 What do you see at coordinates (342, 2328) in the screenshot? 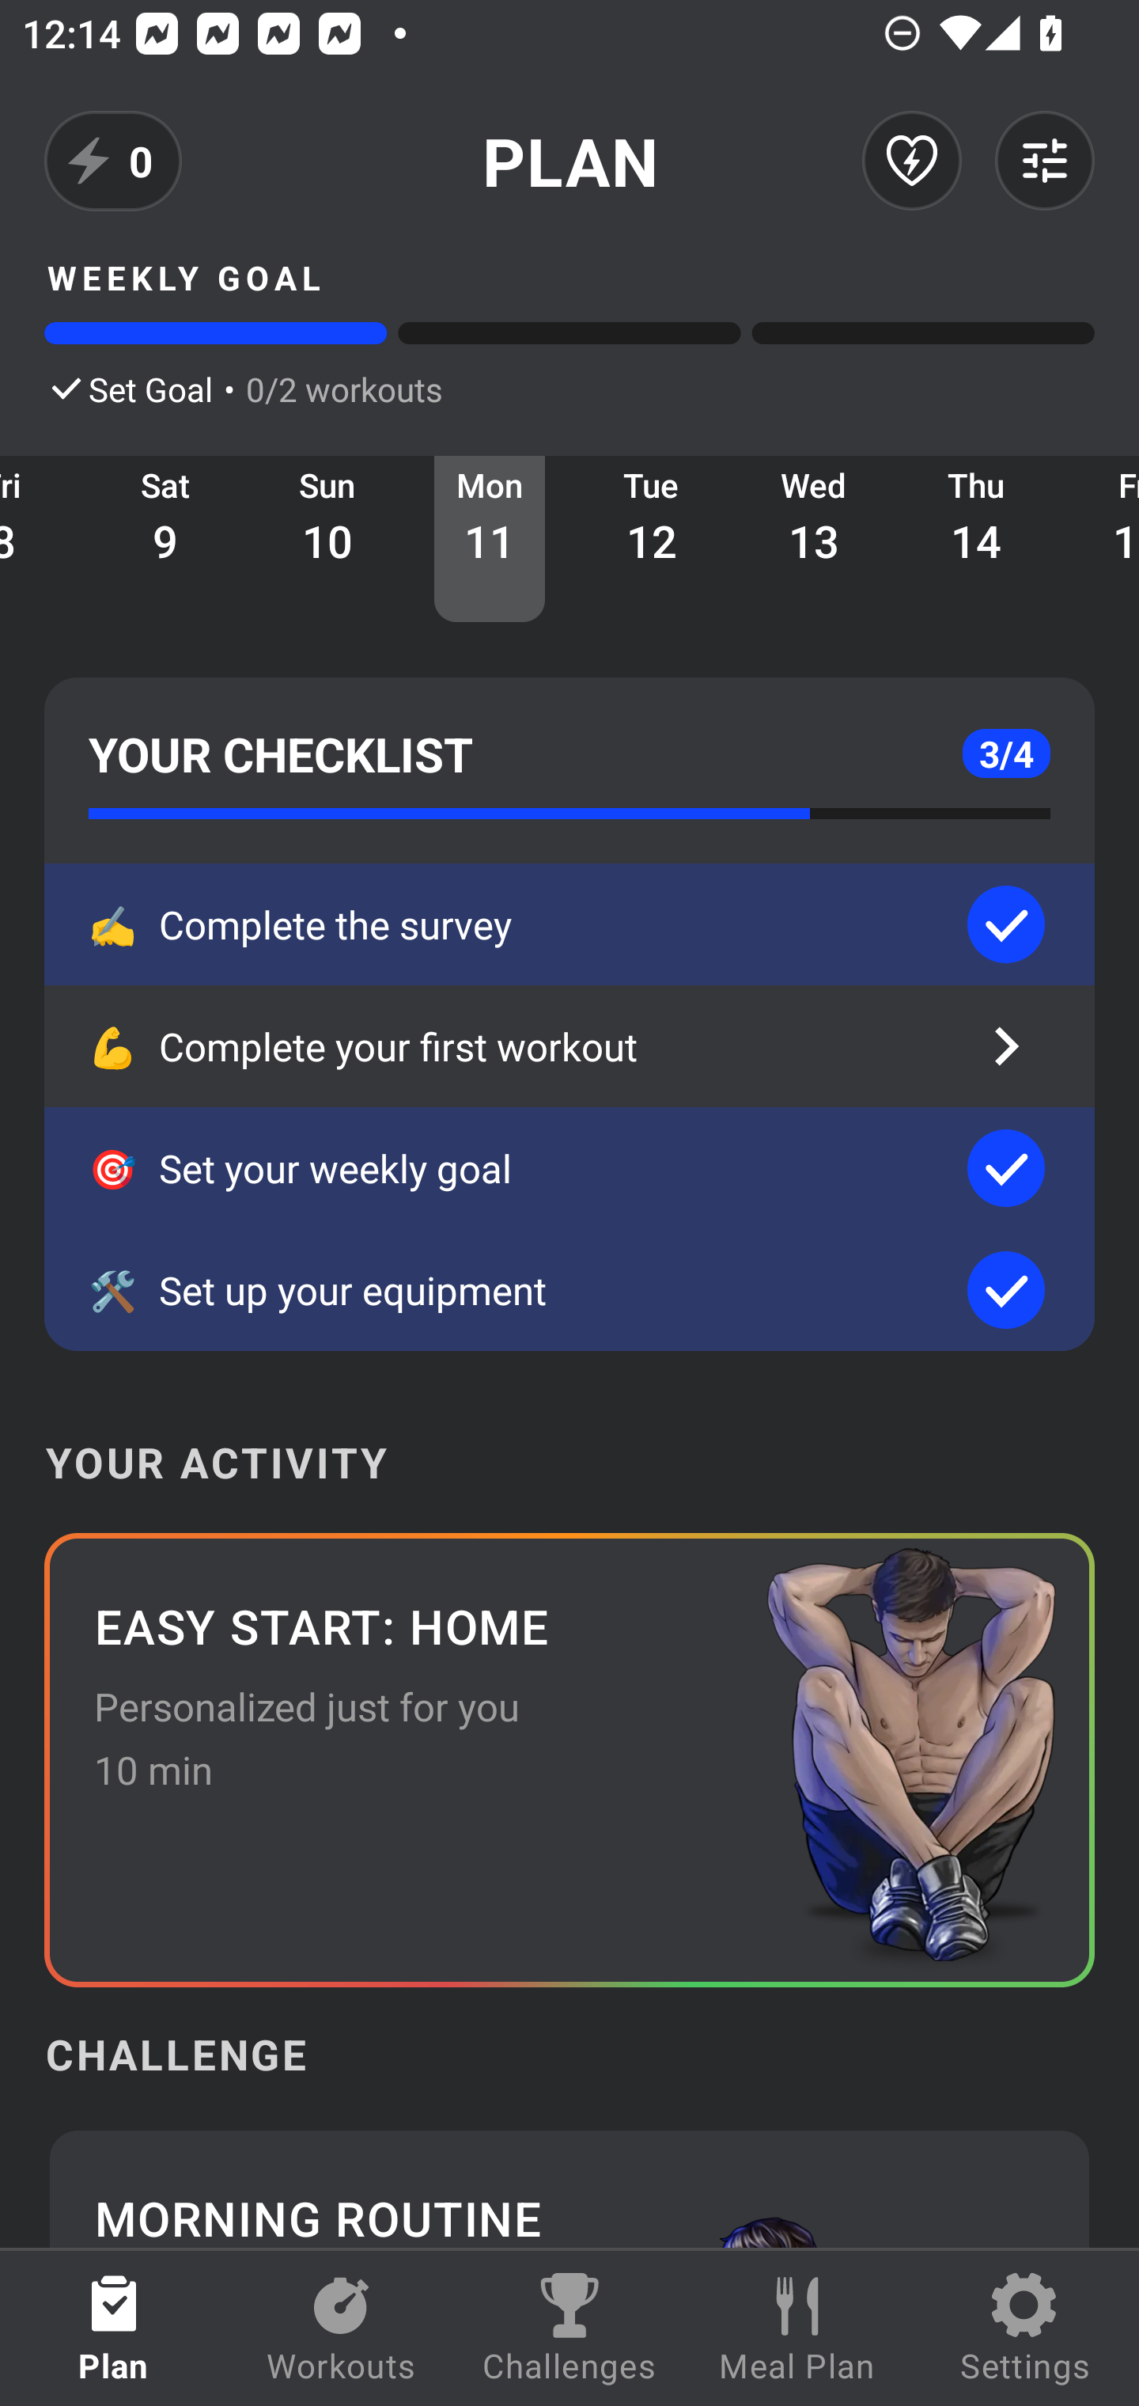
I see ` Workouts ` at bounding box center [342, 2328].